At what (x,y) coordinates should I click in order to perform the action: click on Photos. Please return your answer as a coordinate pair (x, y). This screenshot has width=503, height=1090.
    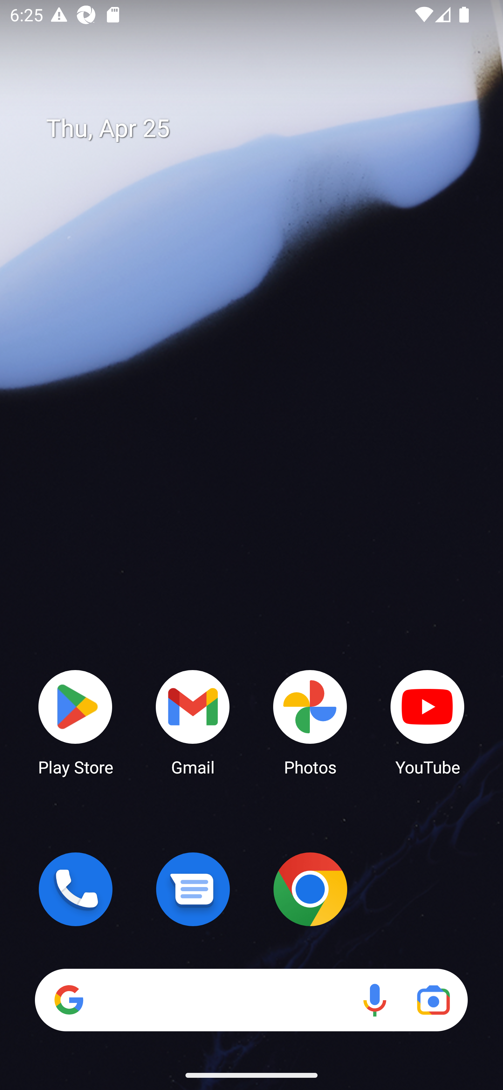
    Looking at the image, I should click on (310, 722).